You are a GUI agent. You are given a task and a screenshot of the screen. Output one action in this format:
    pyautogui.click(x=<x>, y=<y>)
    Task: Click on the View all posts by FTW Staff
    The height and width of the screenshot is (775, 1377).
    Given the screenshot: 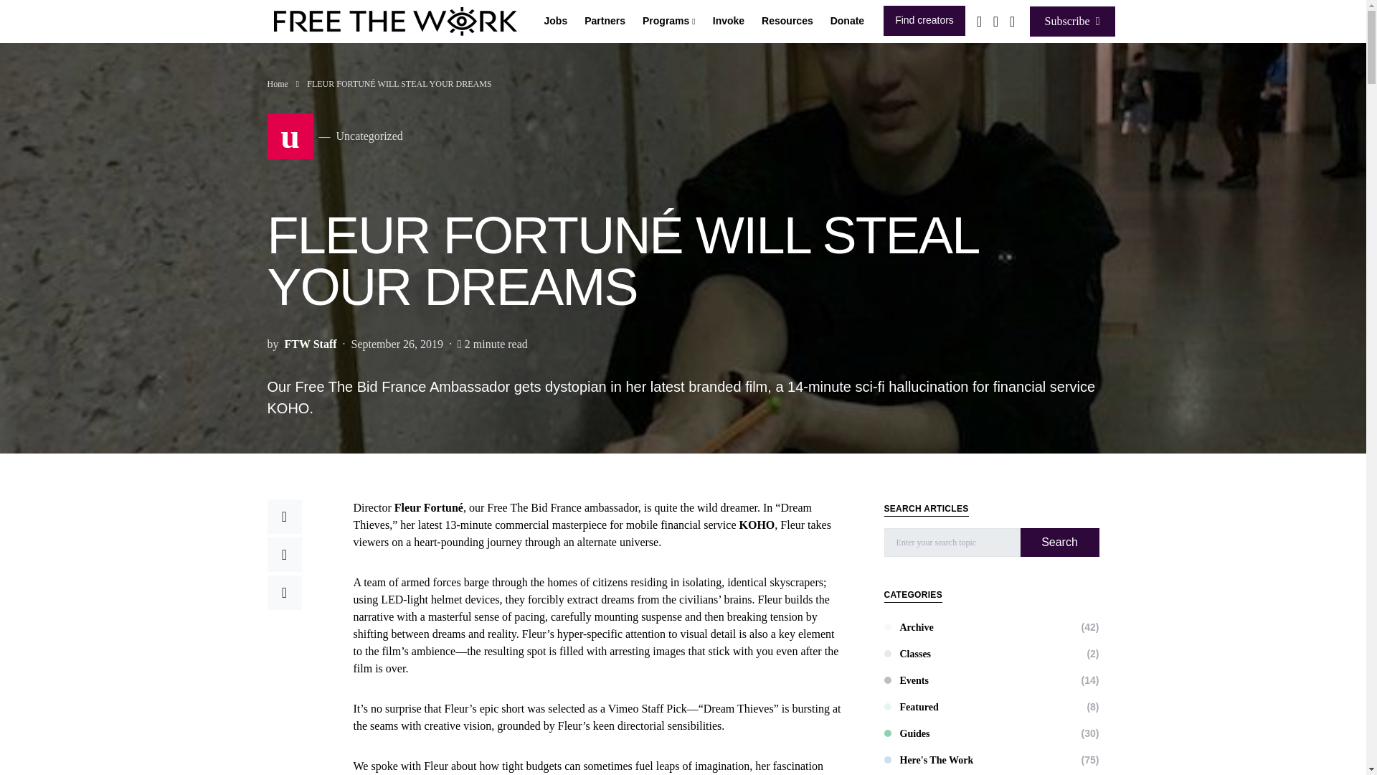 What is the action you would take?
    pyautogui.click(x=310, y=344)
    